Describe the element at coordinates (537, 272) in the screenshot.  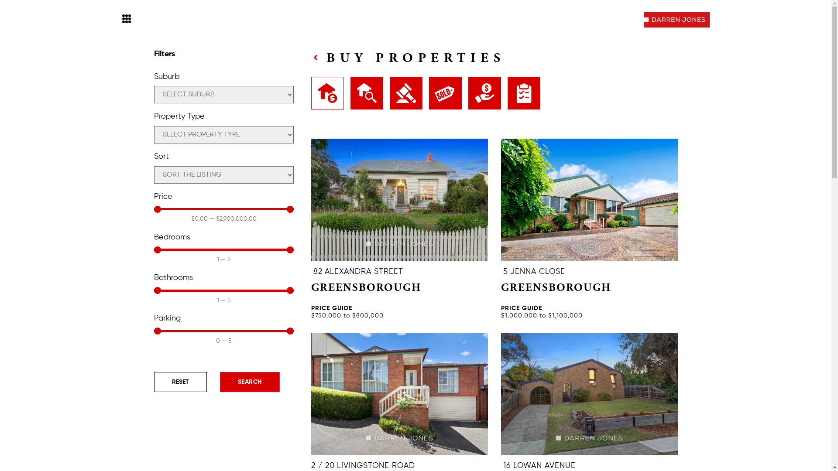
I see `JENNA CLOSE` at that location.